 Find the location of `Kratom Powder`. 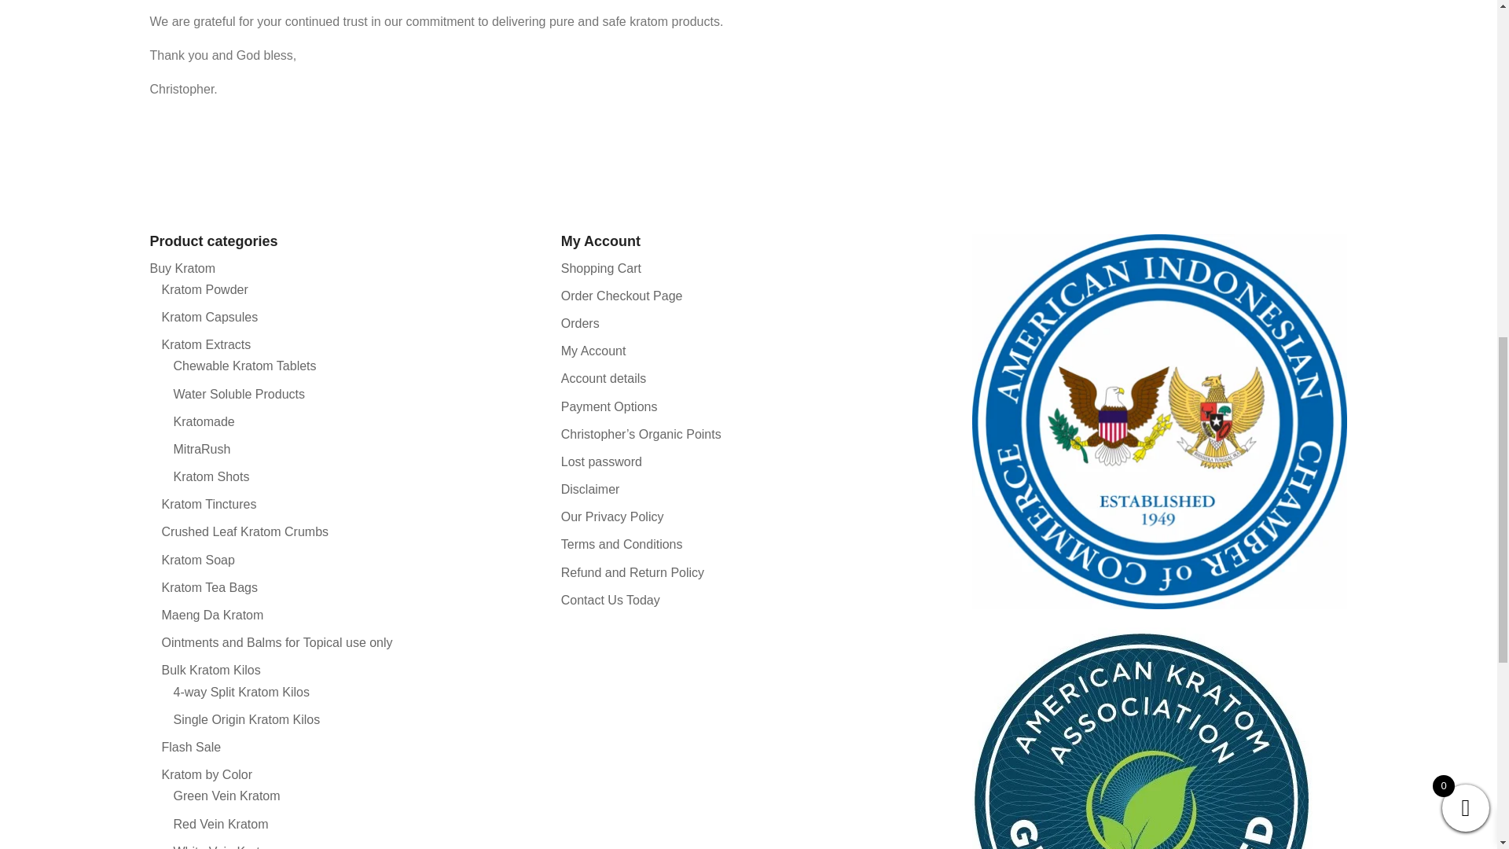

Kratom Powder is located at coordinates (204, 289).